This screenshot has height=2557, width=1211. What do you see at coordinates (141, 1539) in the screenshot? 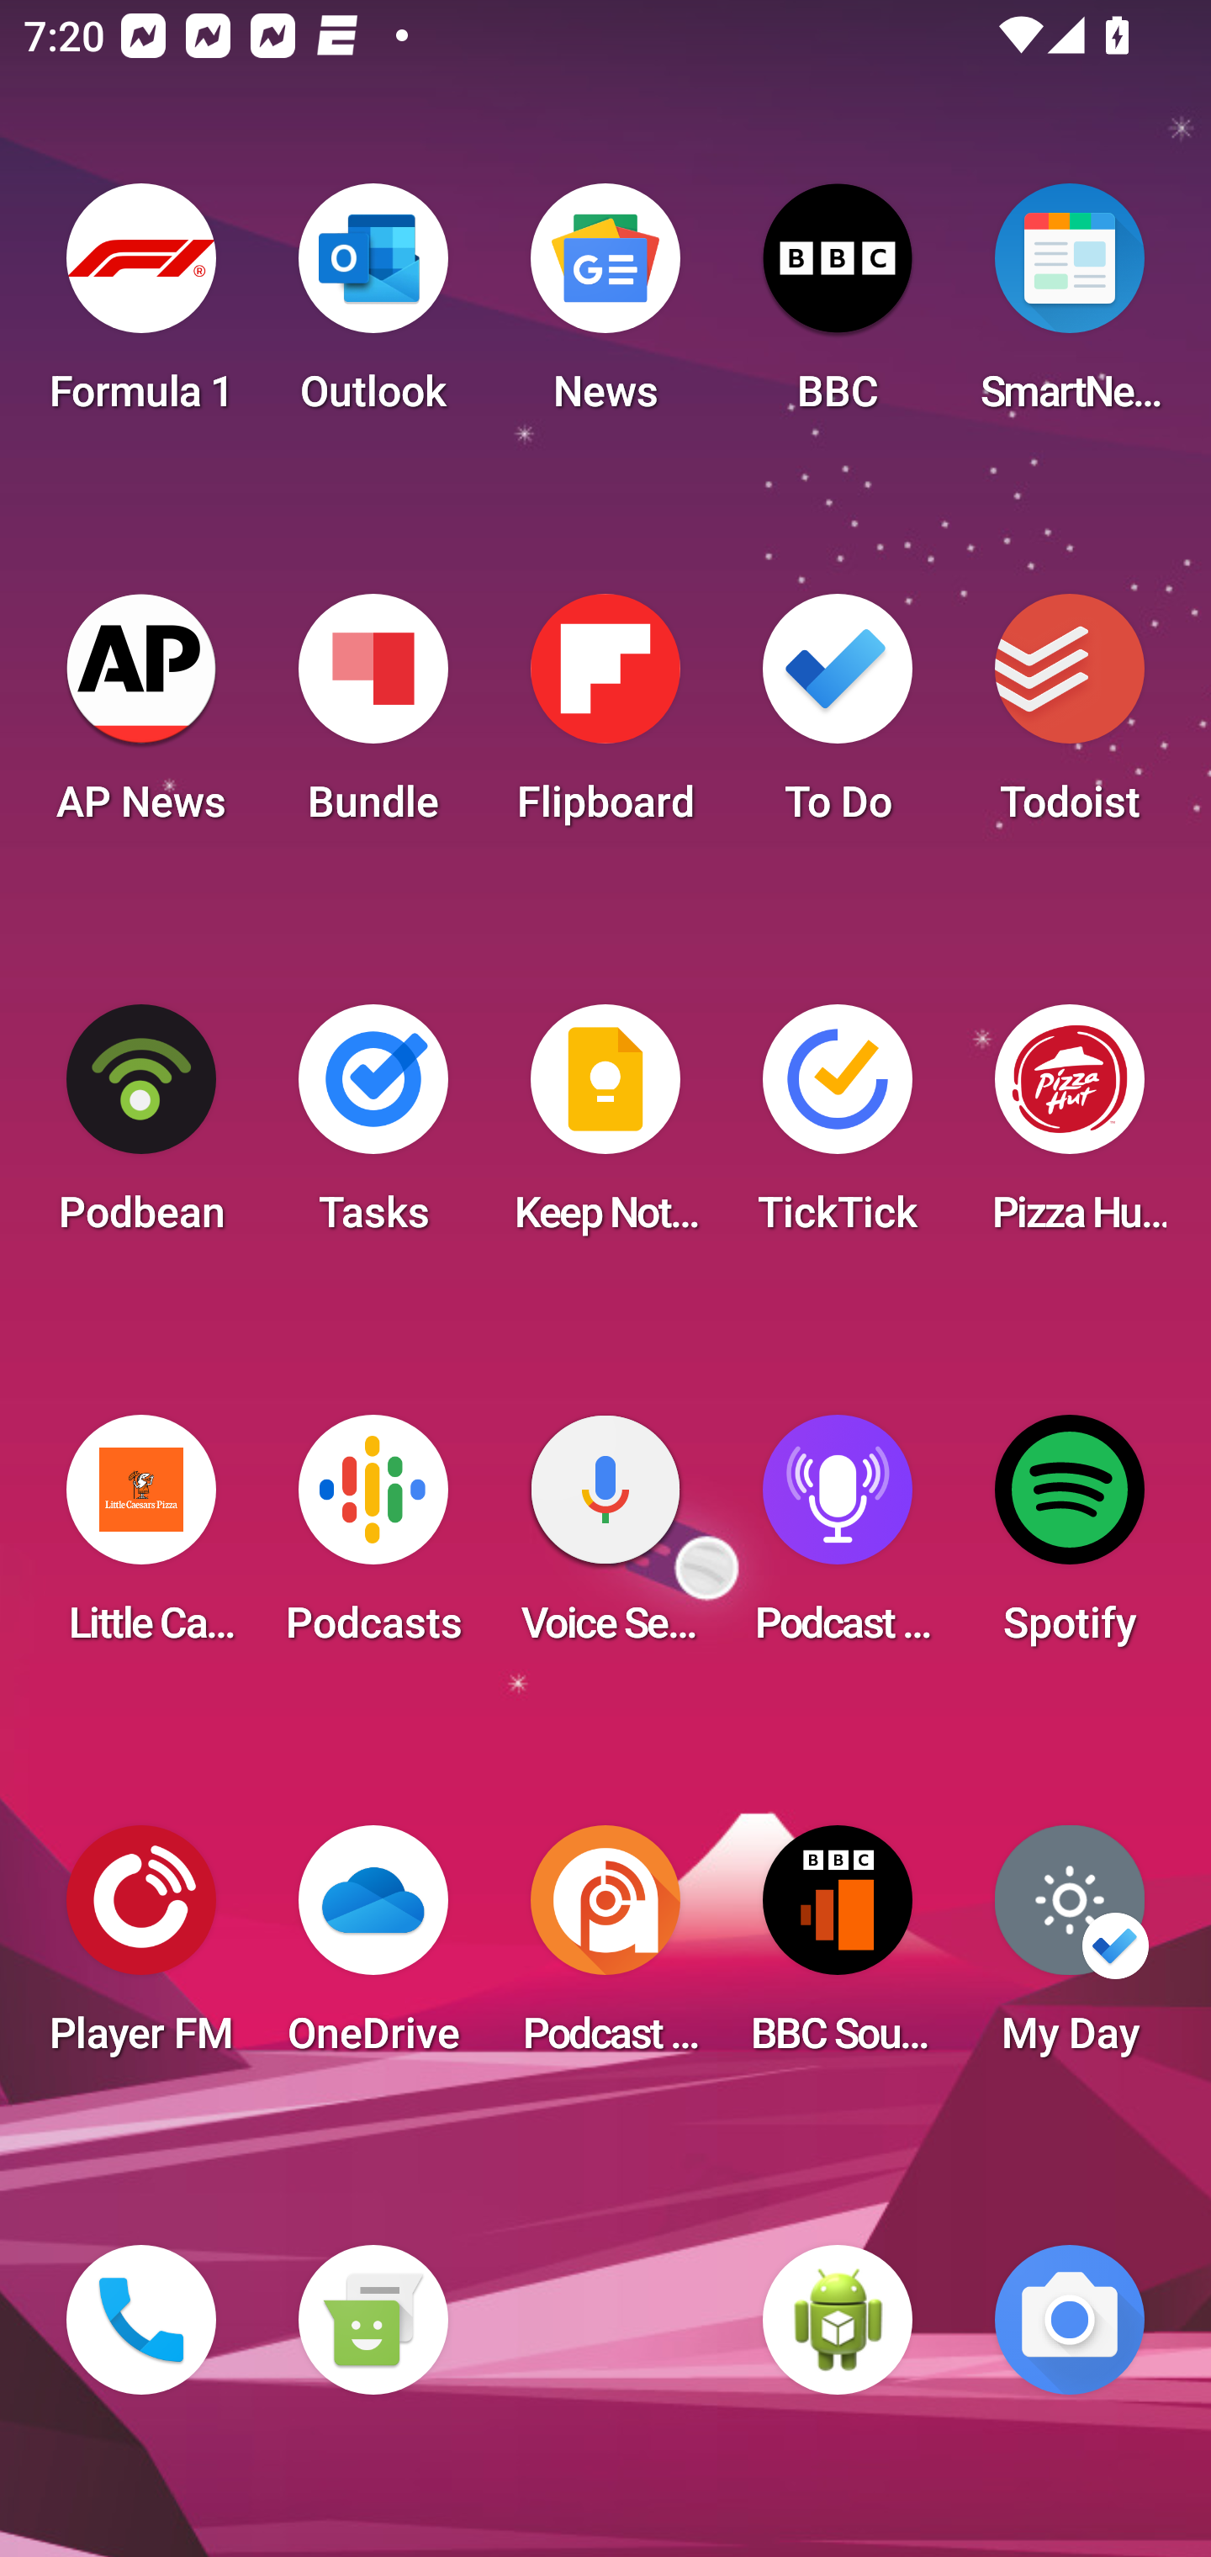
I see `Little Caesars Pizza` at bounding box center [141, 1539].